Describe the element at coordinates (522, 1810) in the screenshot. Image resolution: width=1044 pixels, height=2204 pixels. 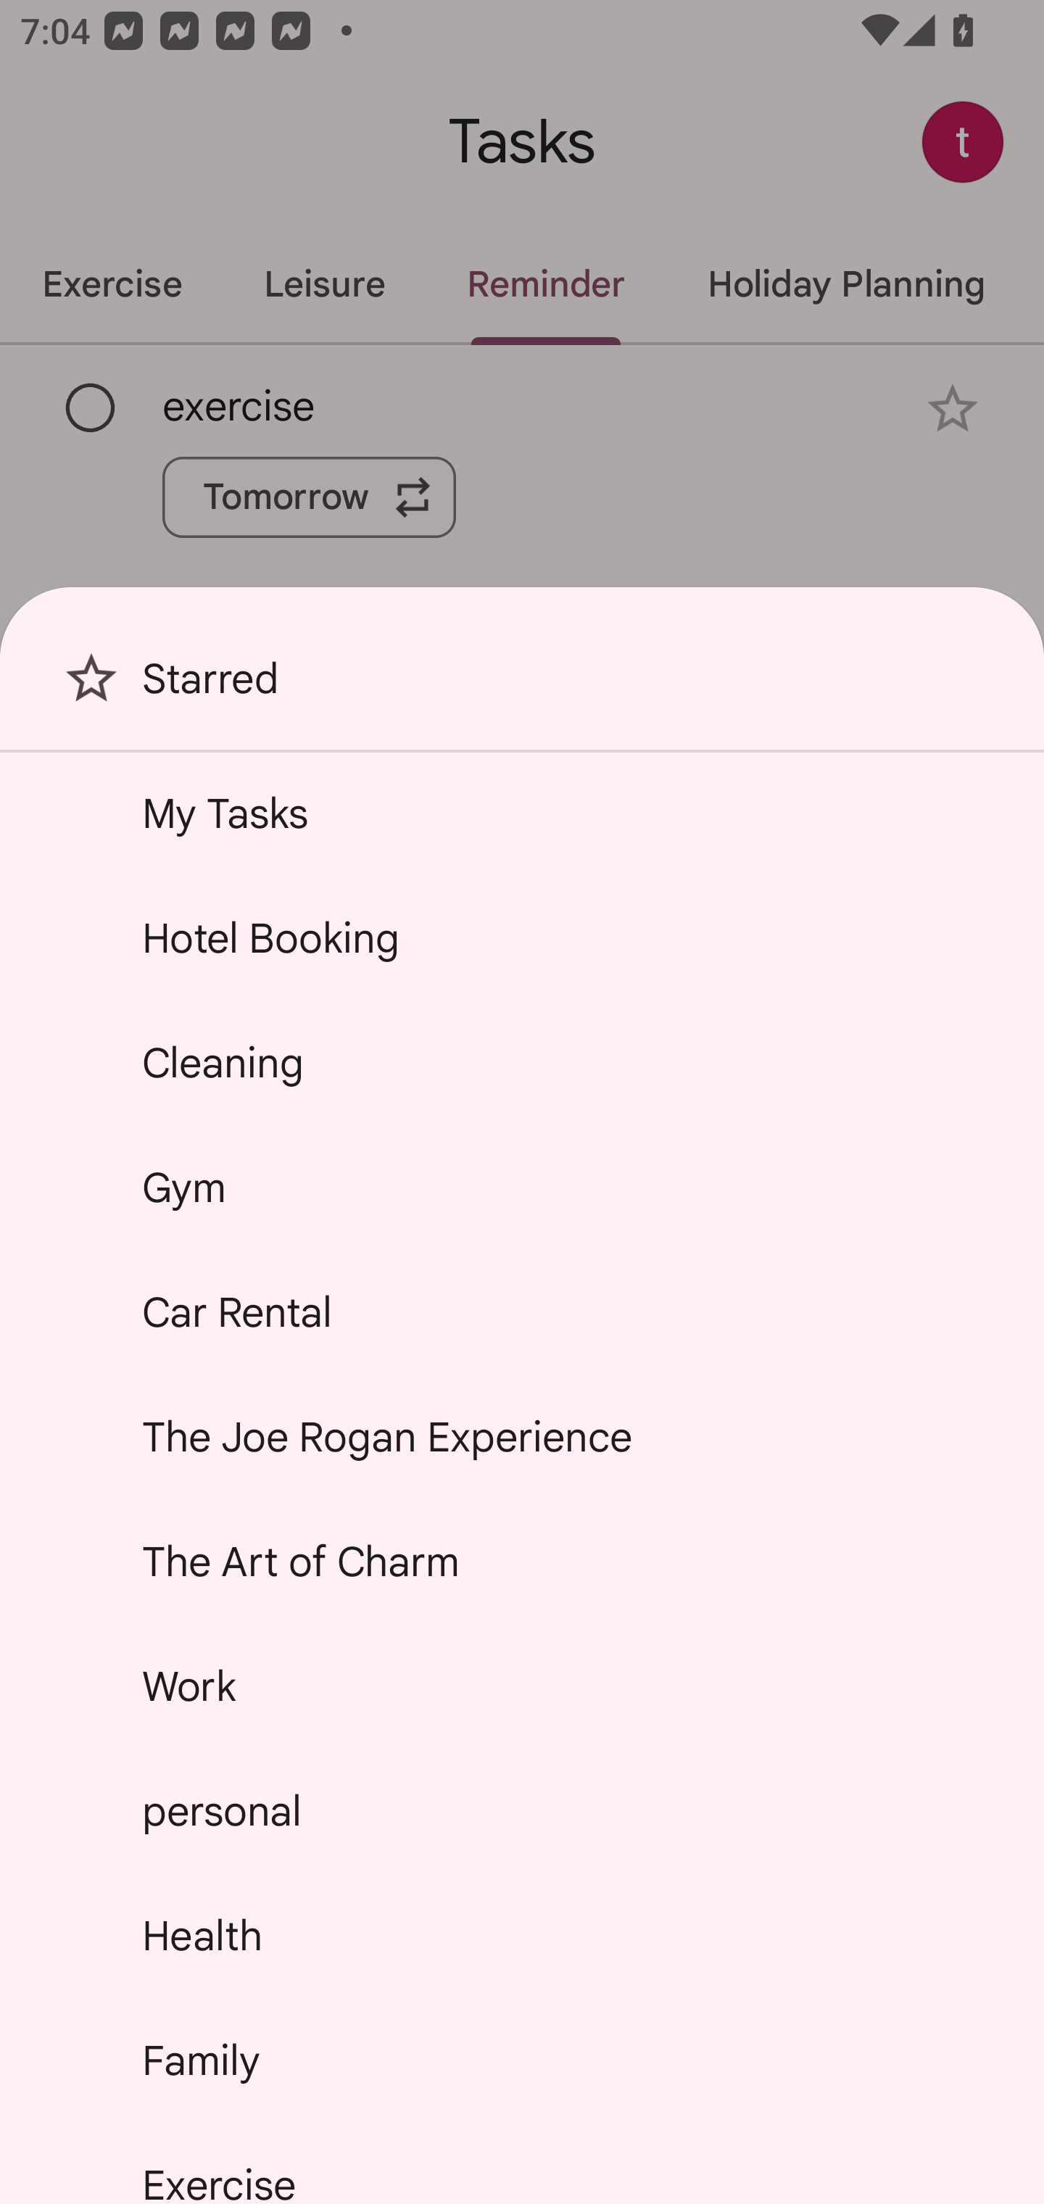
I see `personal` at that location.